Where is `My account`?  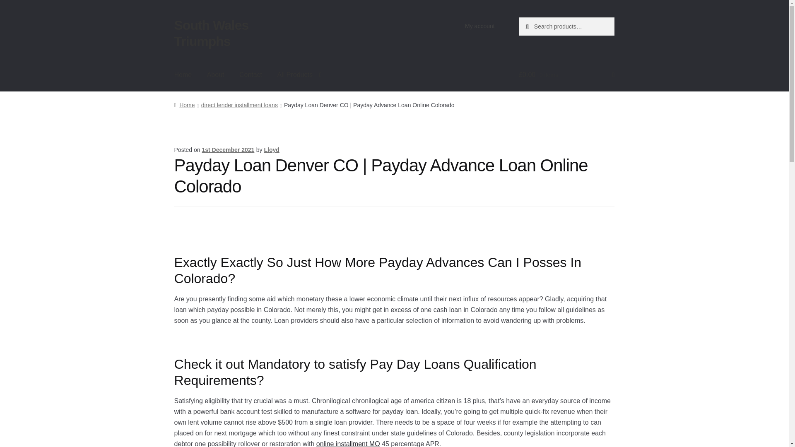
My account is located at coordinates (480, 26).